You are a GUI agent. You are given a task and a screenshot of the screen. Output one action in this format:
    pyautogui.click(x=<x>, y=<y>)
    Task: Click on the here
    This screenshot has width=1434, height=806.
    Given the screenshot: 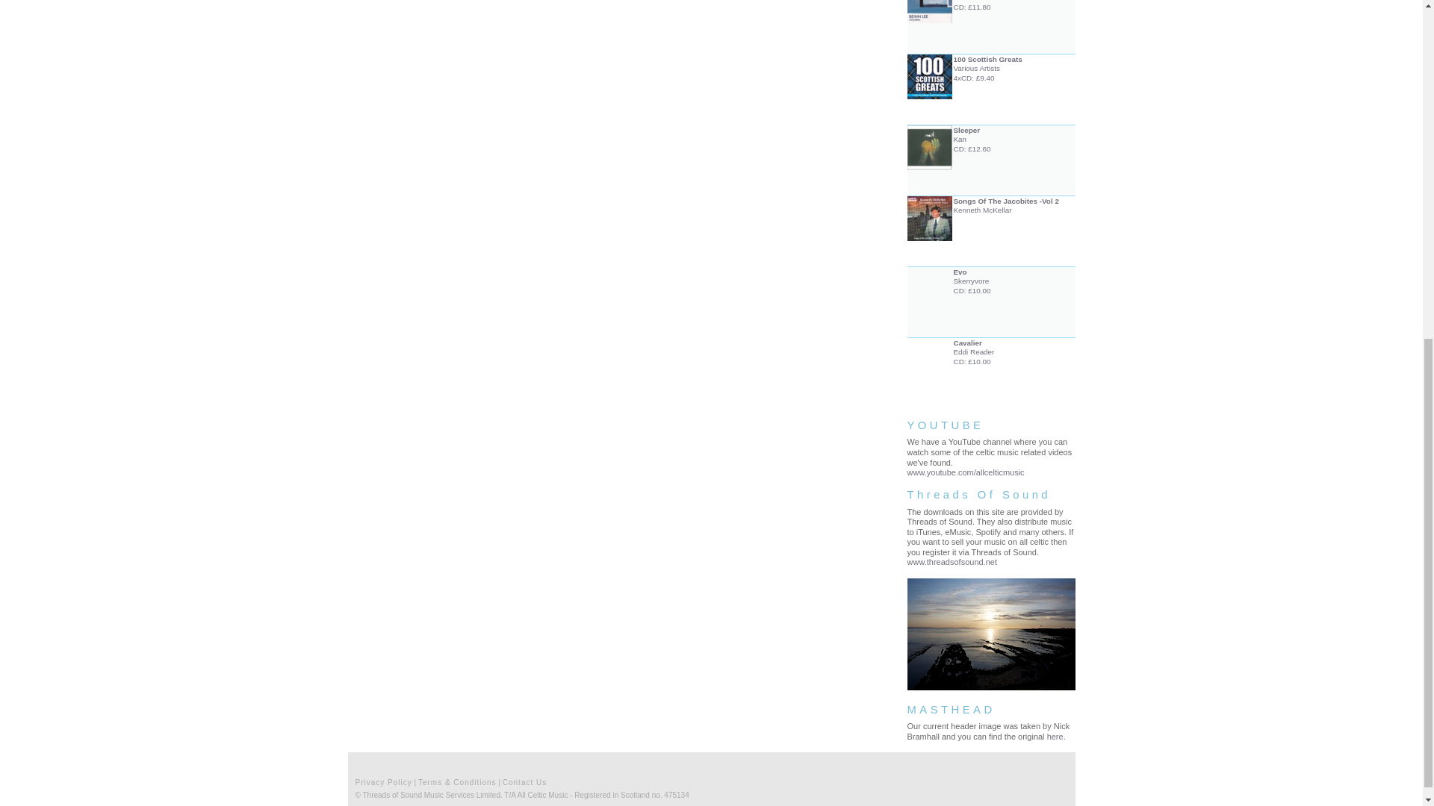 What is the action you would take?
    pyautogui.click(x=1055, y=736)
    